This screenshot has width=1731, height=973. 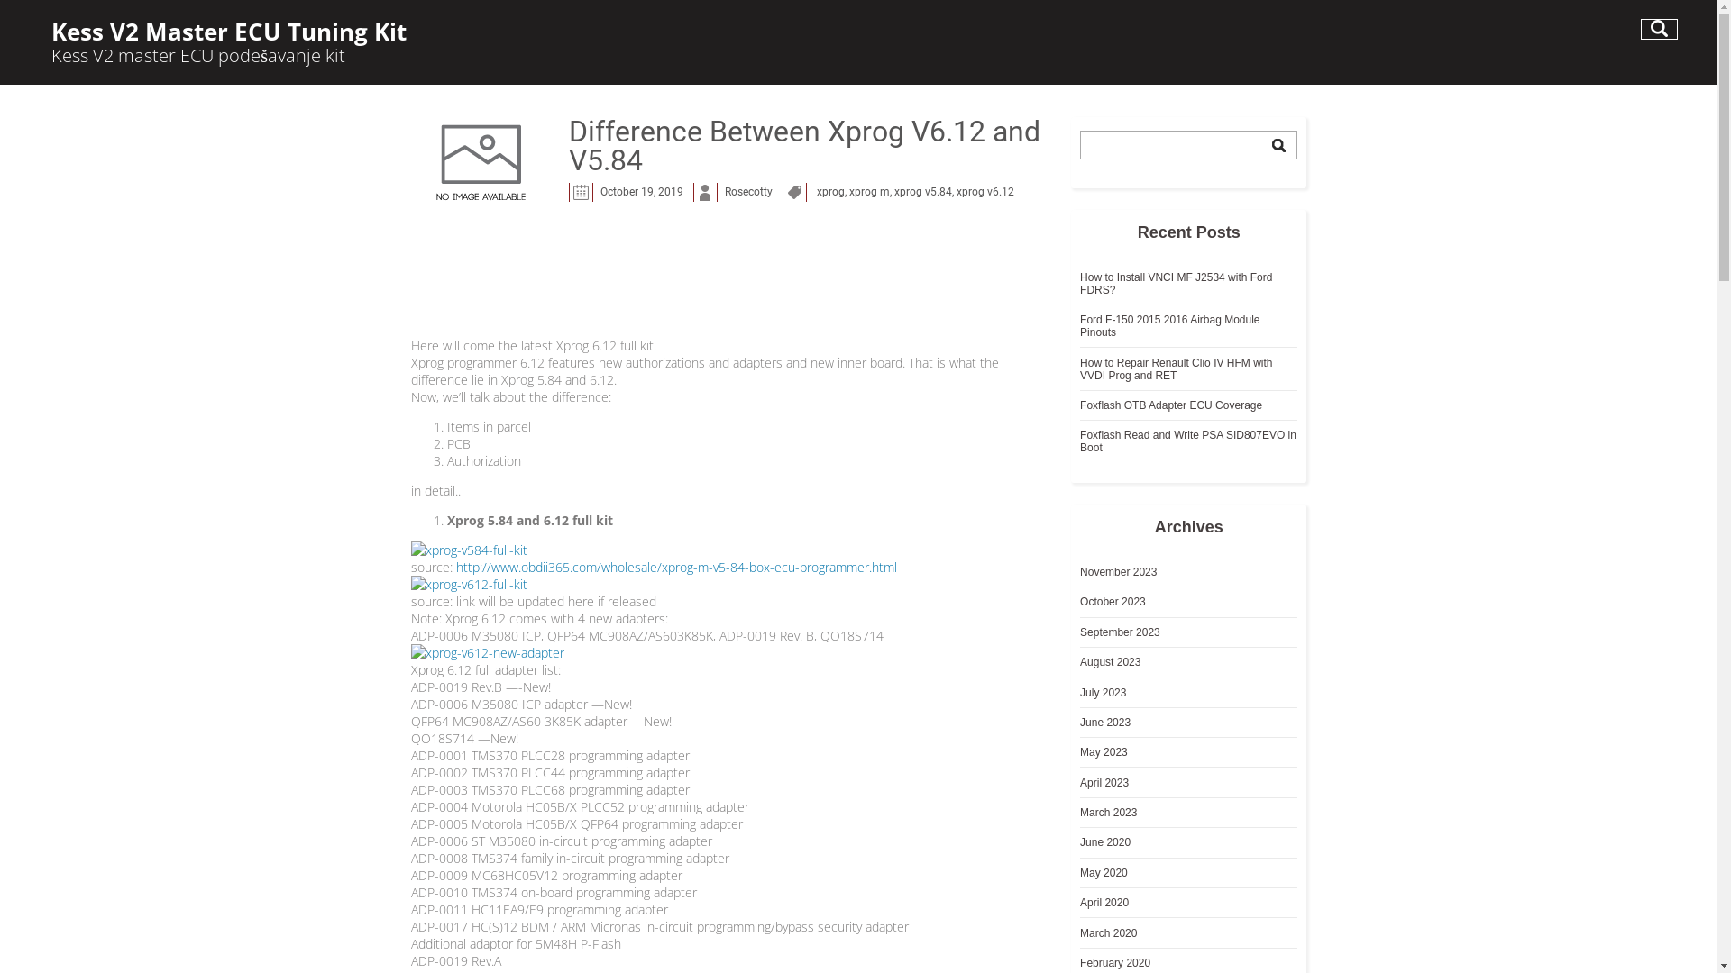 What do you see at coordinates (1104, 873) in the screenshot?
I see `May 2020` at bounding box center [1104, 873].